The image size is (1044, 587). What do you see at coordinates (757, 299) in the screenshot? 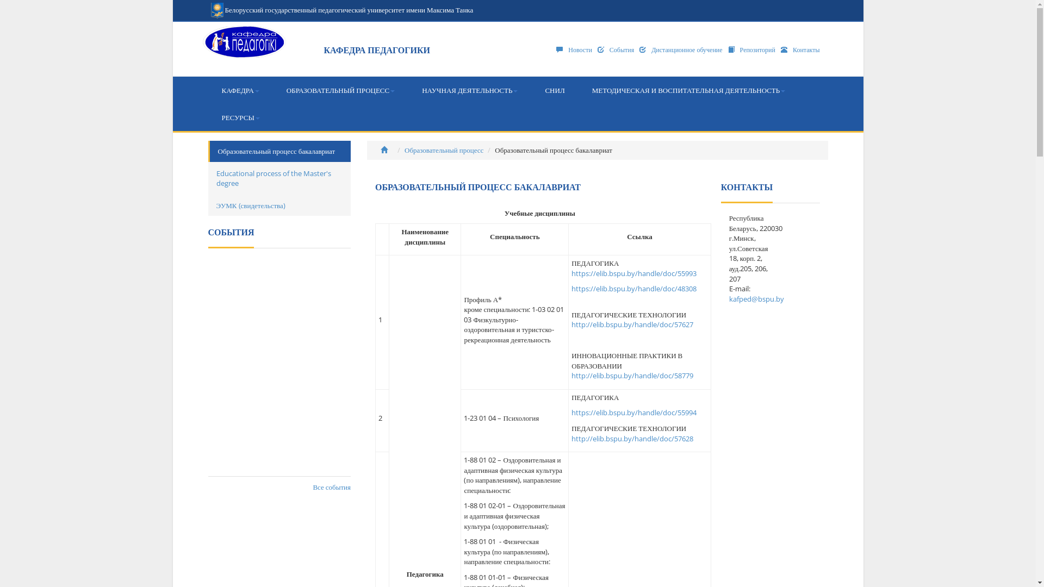
I see `kafped@bspu.by` at bounding box center [757, 299].